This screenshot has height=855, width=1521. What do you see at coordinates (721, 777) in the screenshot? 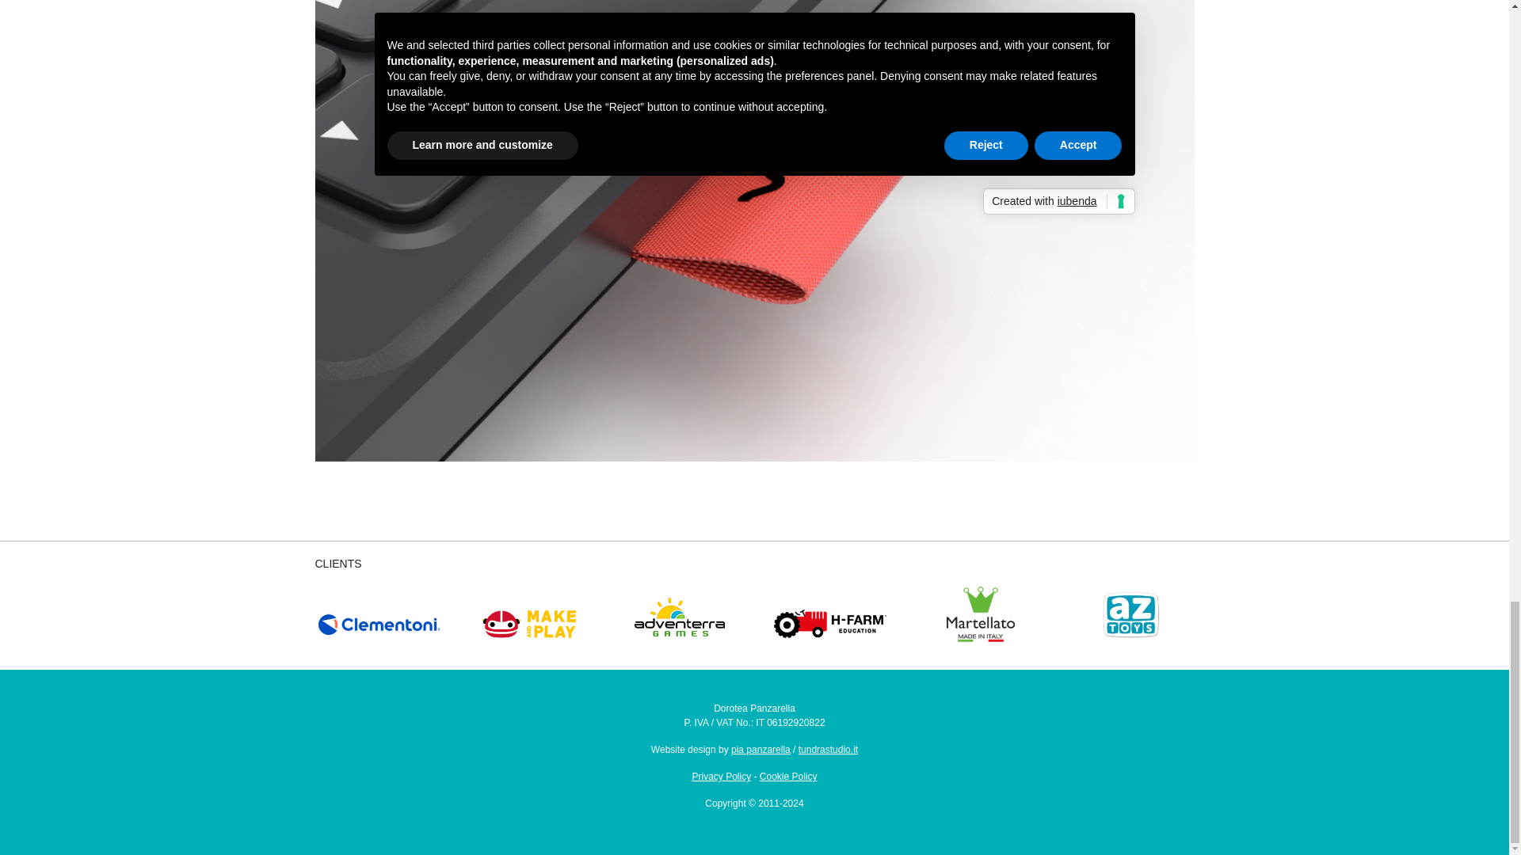
I see `Privacy Policy` at bounding box center [721, 777].